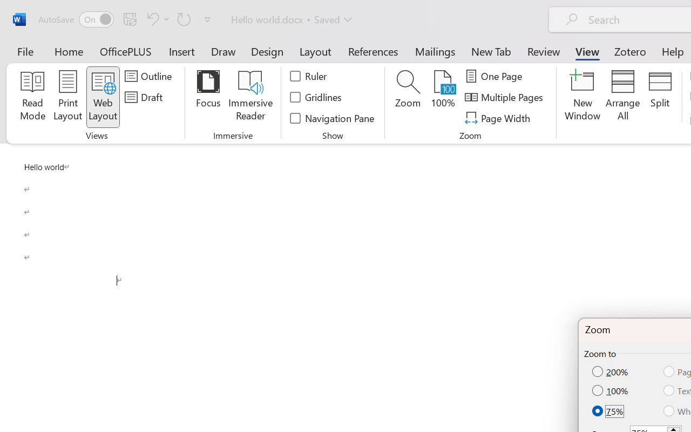  Describe the element at coordinates (443, 97) in the screenshot. I see `100%` at that location.